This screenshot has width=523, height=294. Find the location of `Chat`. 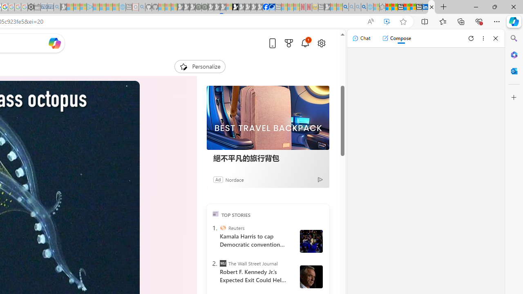

Chat is located at coordinates (361, 38).